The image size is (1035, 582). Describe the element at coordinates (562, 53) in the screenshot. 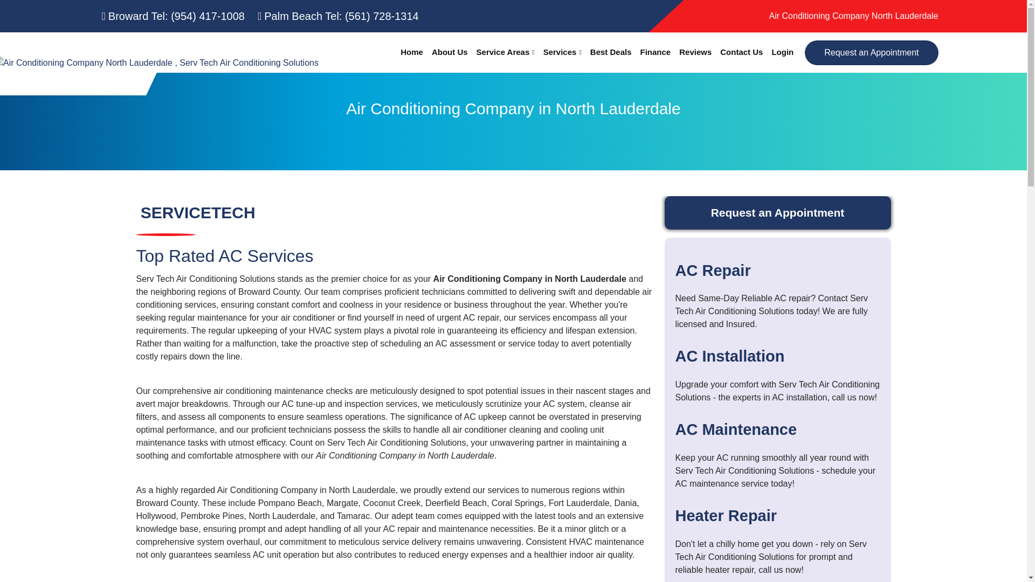

I see `Services` at that location.